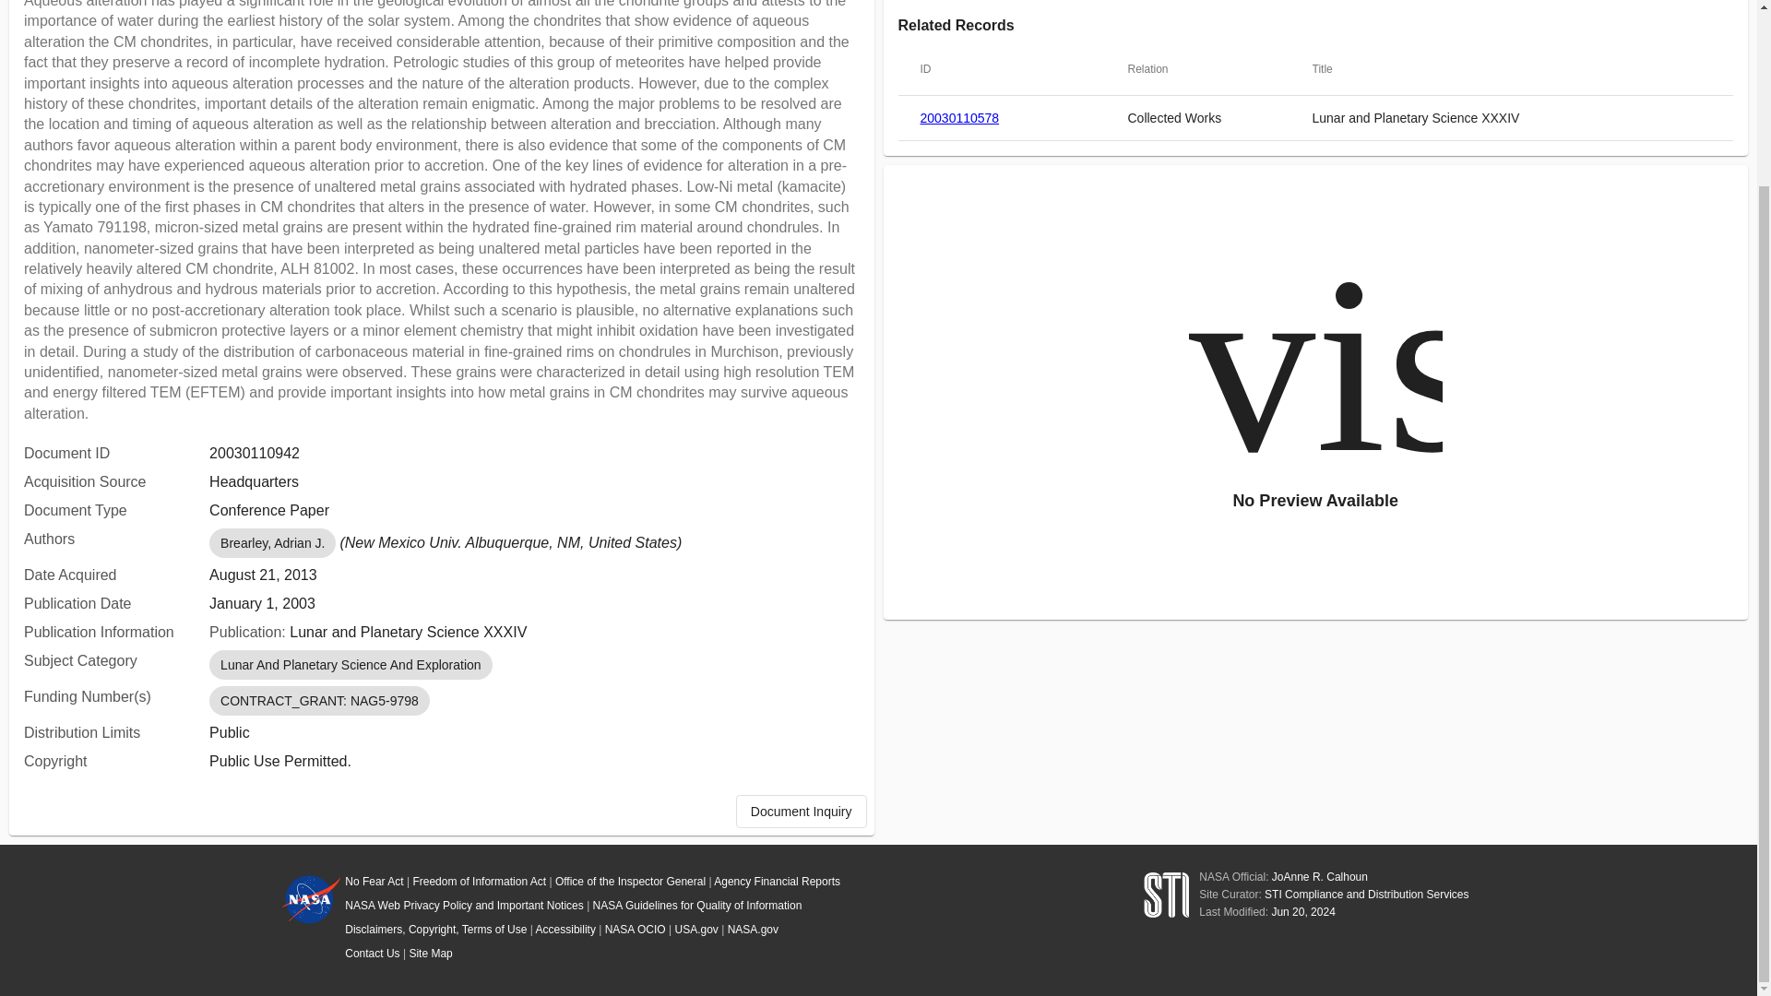 The width and height of the screenshot is (1771, 996). What do you see at coordinates (635, 930) in the screenshot?
I see `NASA OCIO` at bounding box center [635, 930].